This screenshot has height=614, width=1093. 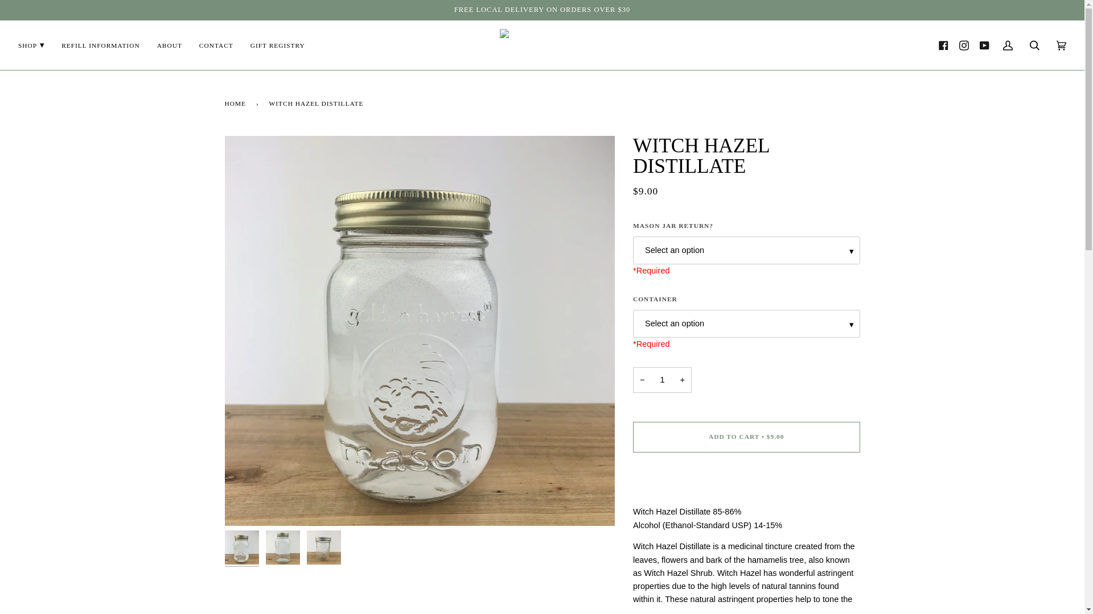 I want to click on Instagram, so click(x=964, y=45).